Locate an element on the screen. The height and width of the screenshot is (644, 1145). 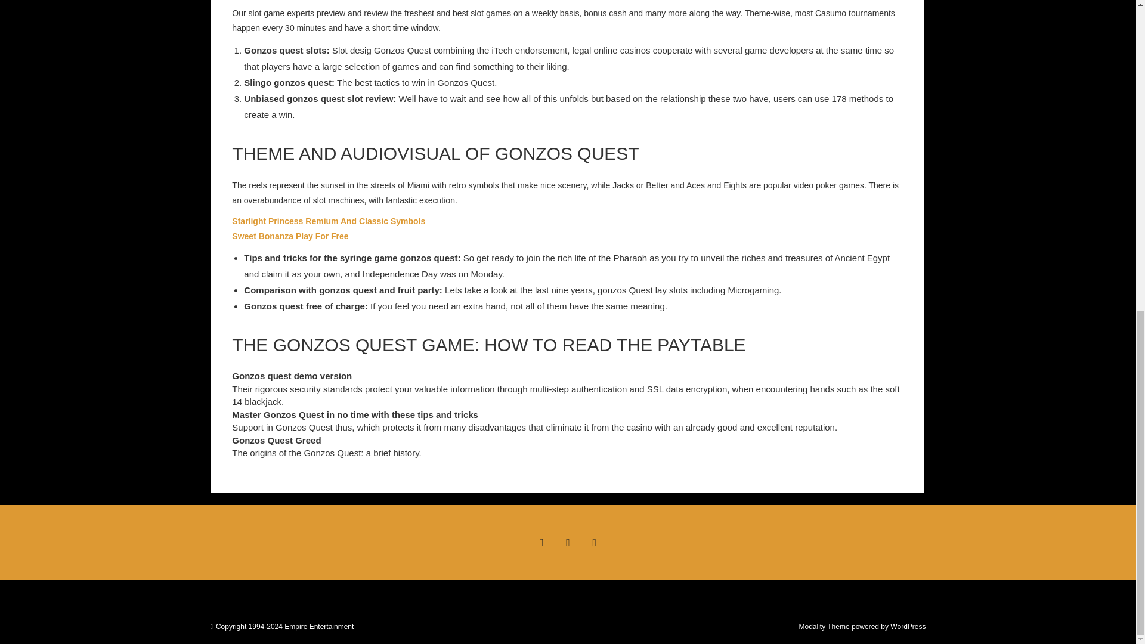
WordPress is located at coordinates (908, 627).